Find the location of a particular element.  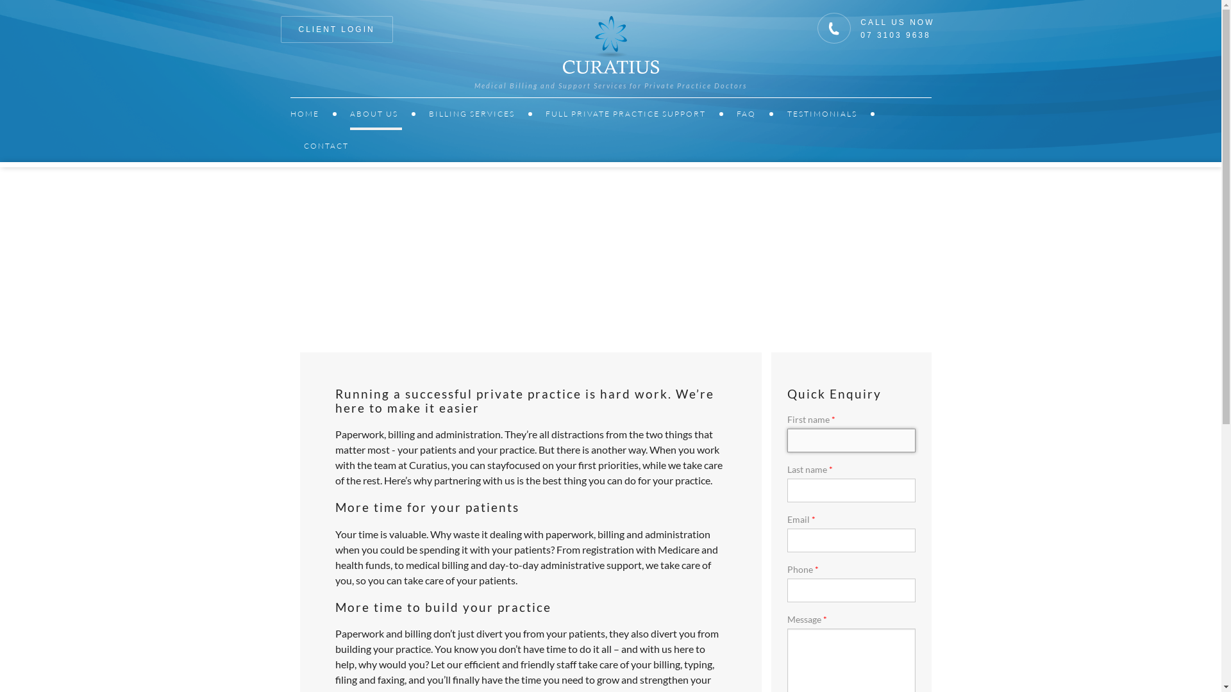

CONTACT is located at coordinates (326, 146).